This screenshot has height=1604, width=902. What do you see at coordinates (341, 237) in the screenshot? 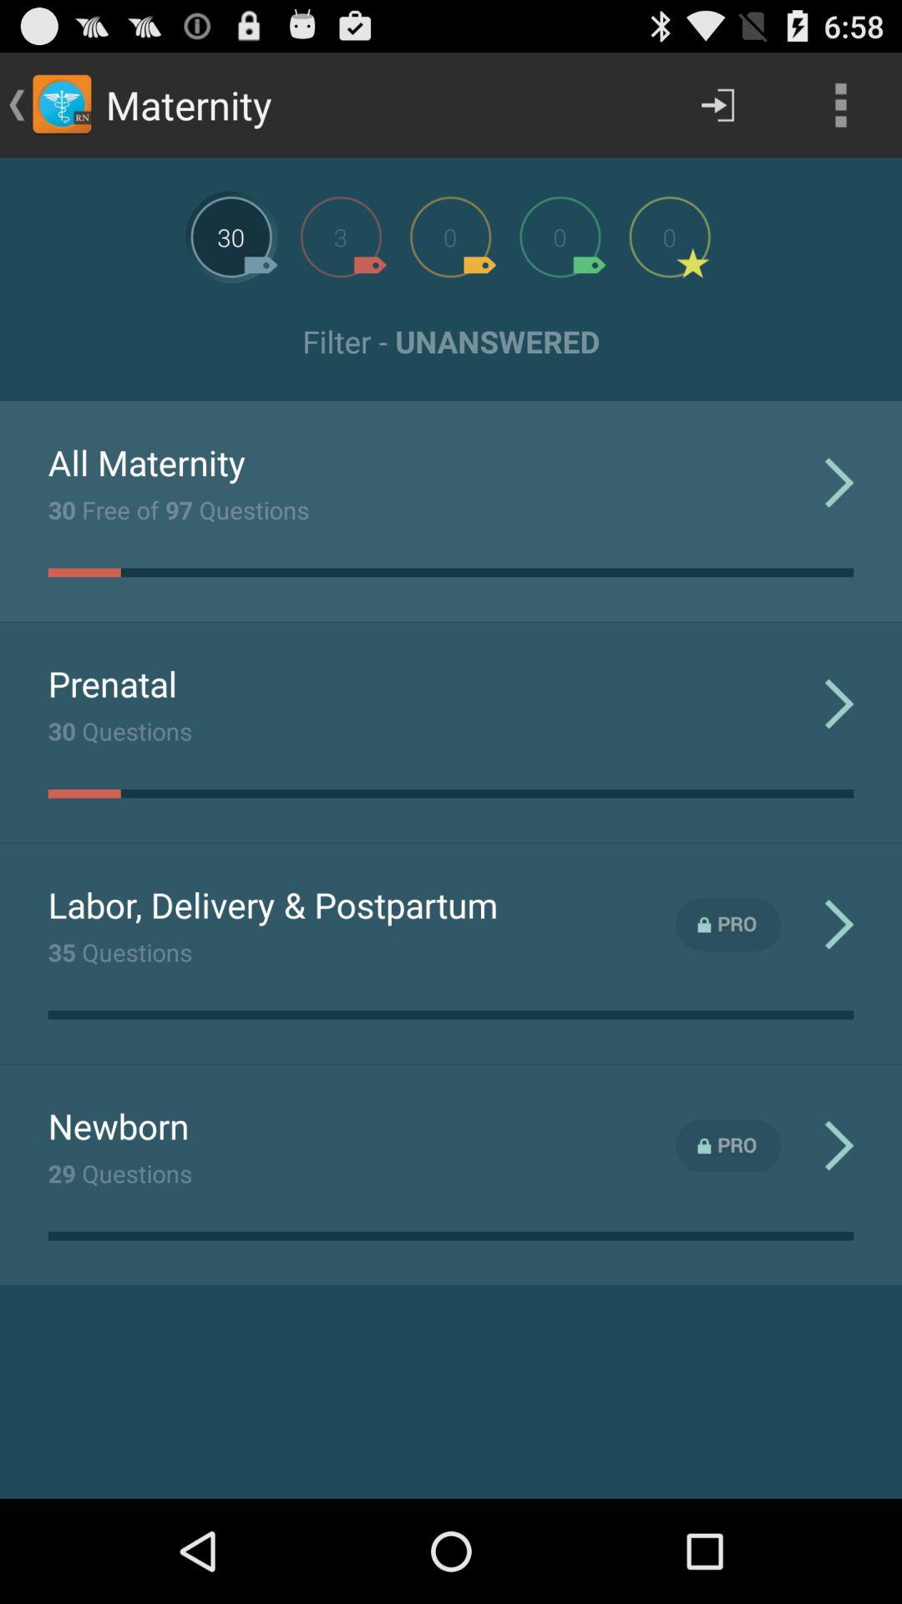
I see `open other opcion` at bounding box center [341, 237].